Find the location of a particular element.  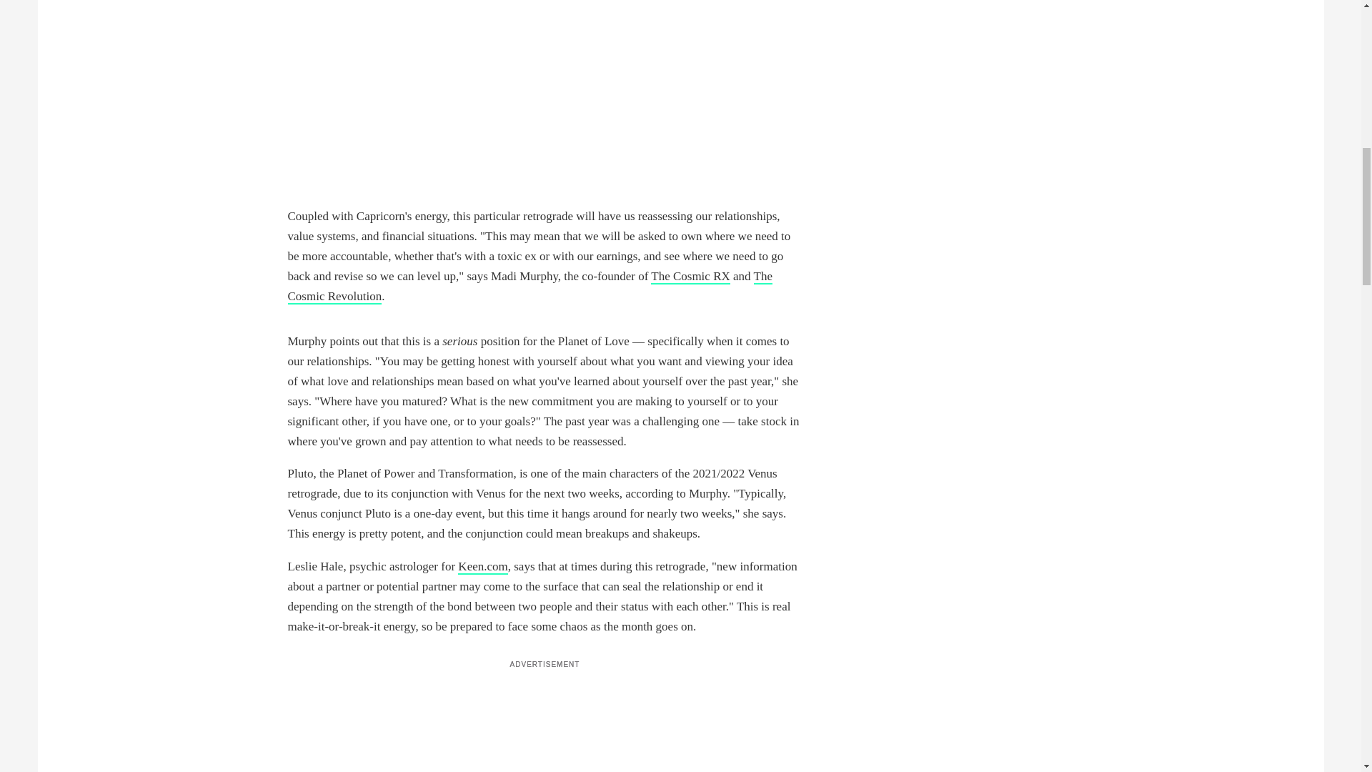

The Cosmic RX is located at coordinates (690, 277).